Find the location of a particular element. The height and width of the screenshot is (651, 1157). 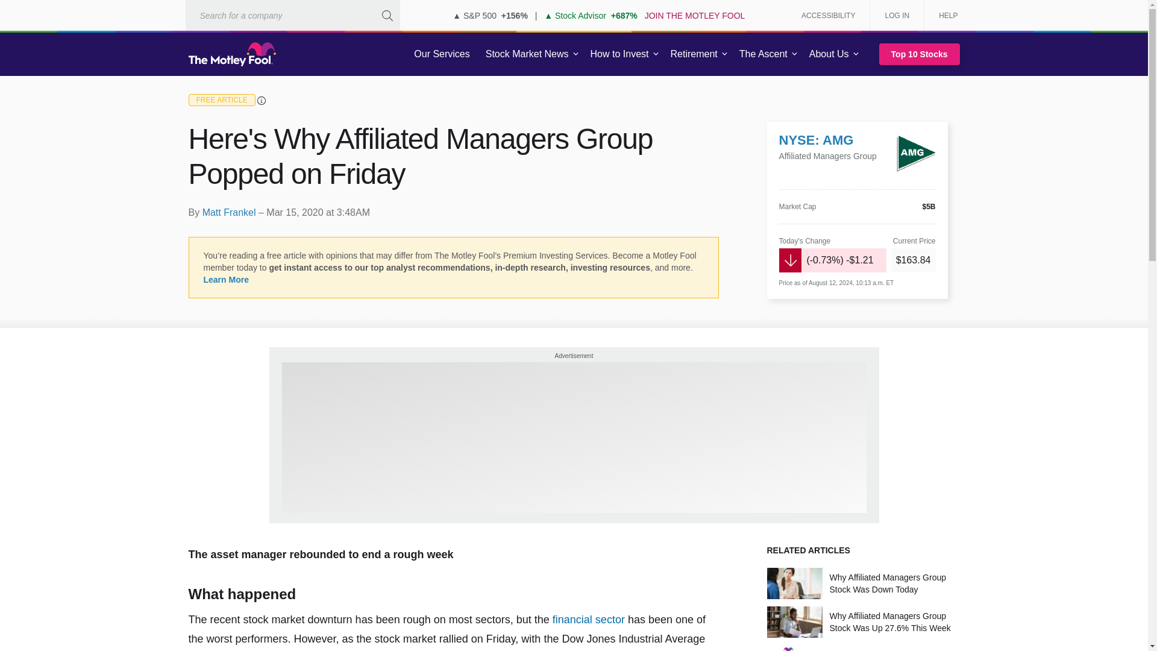

Our Services is located at coordinates (442, 54).